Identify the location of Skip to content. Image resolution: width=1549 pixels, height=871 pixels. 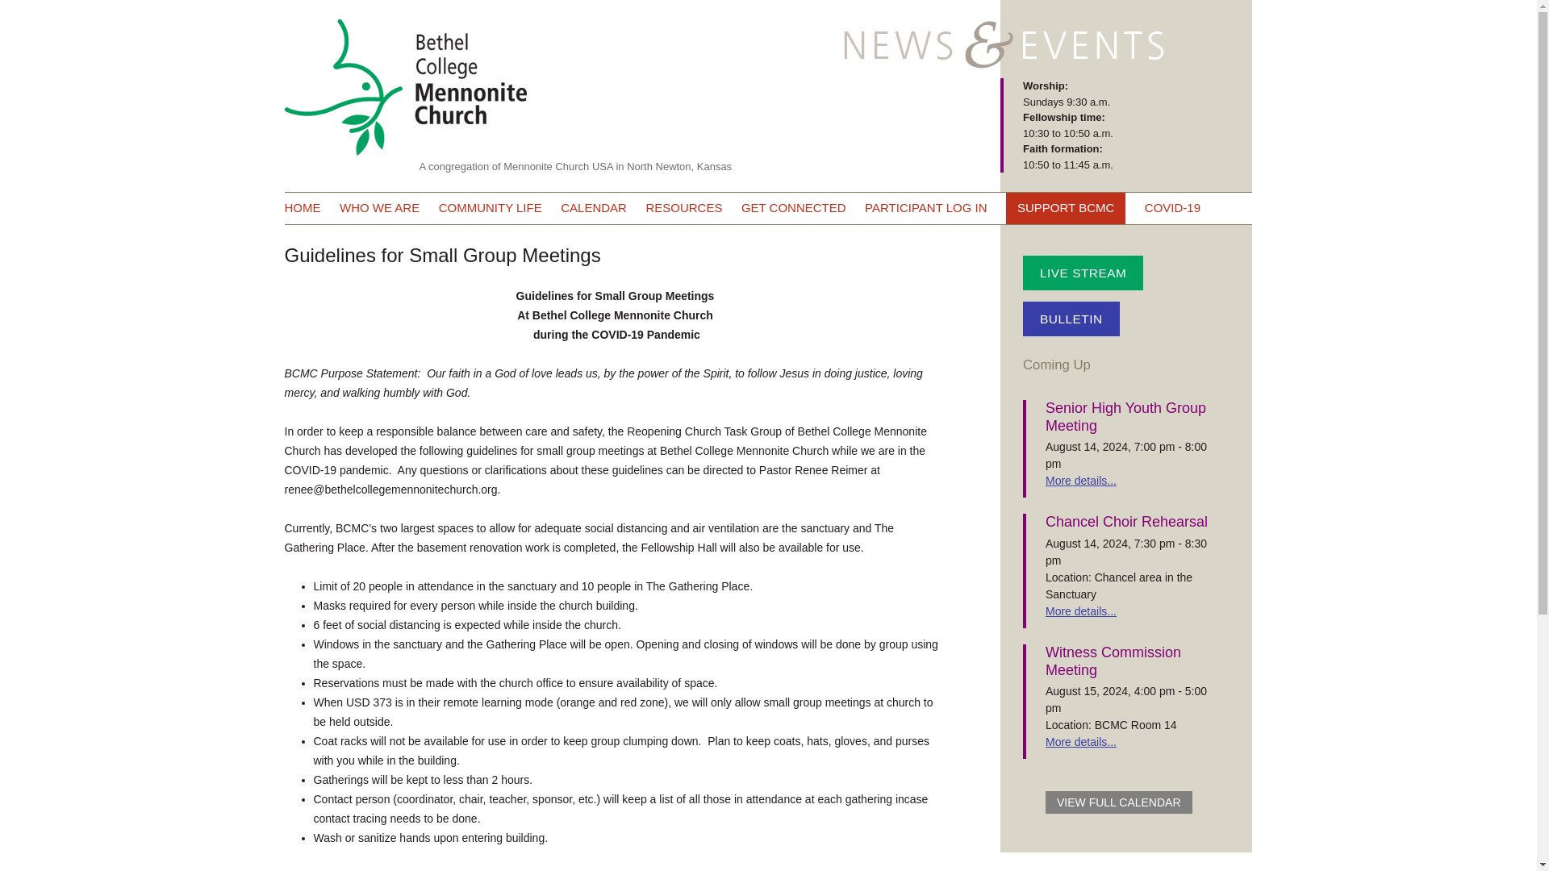
(805, 197).